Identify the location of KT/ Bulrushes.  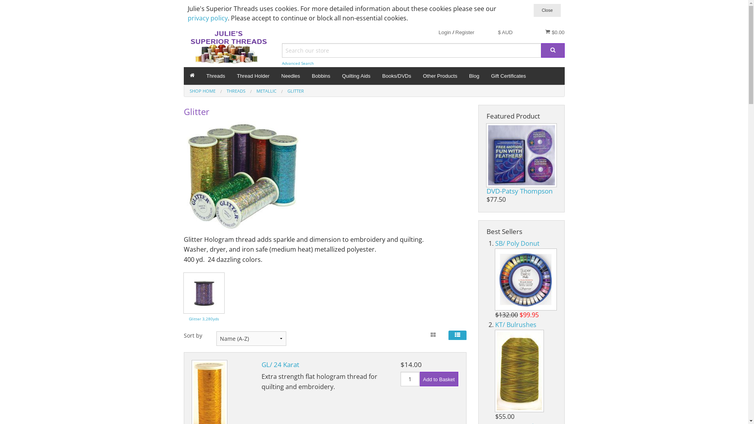
(516, 325).